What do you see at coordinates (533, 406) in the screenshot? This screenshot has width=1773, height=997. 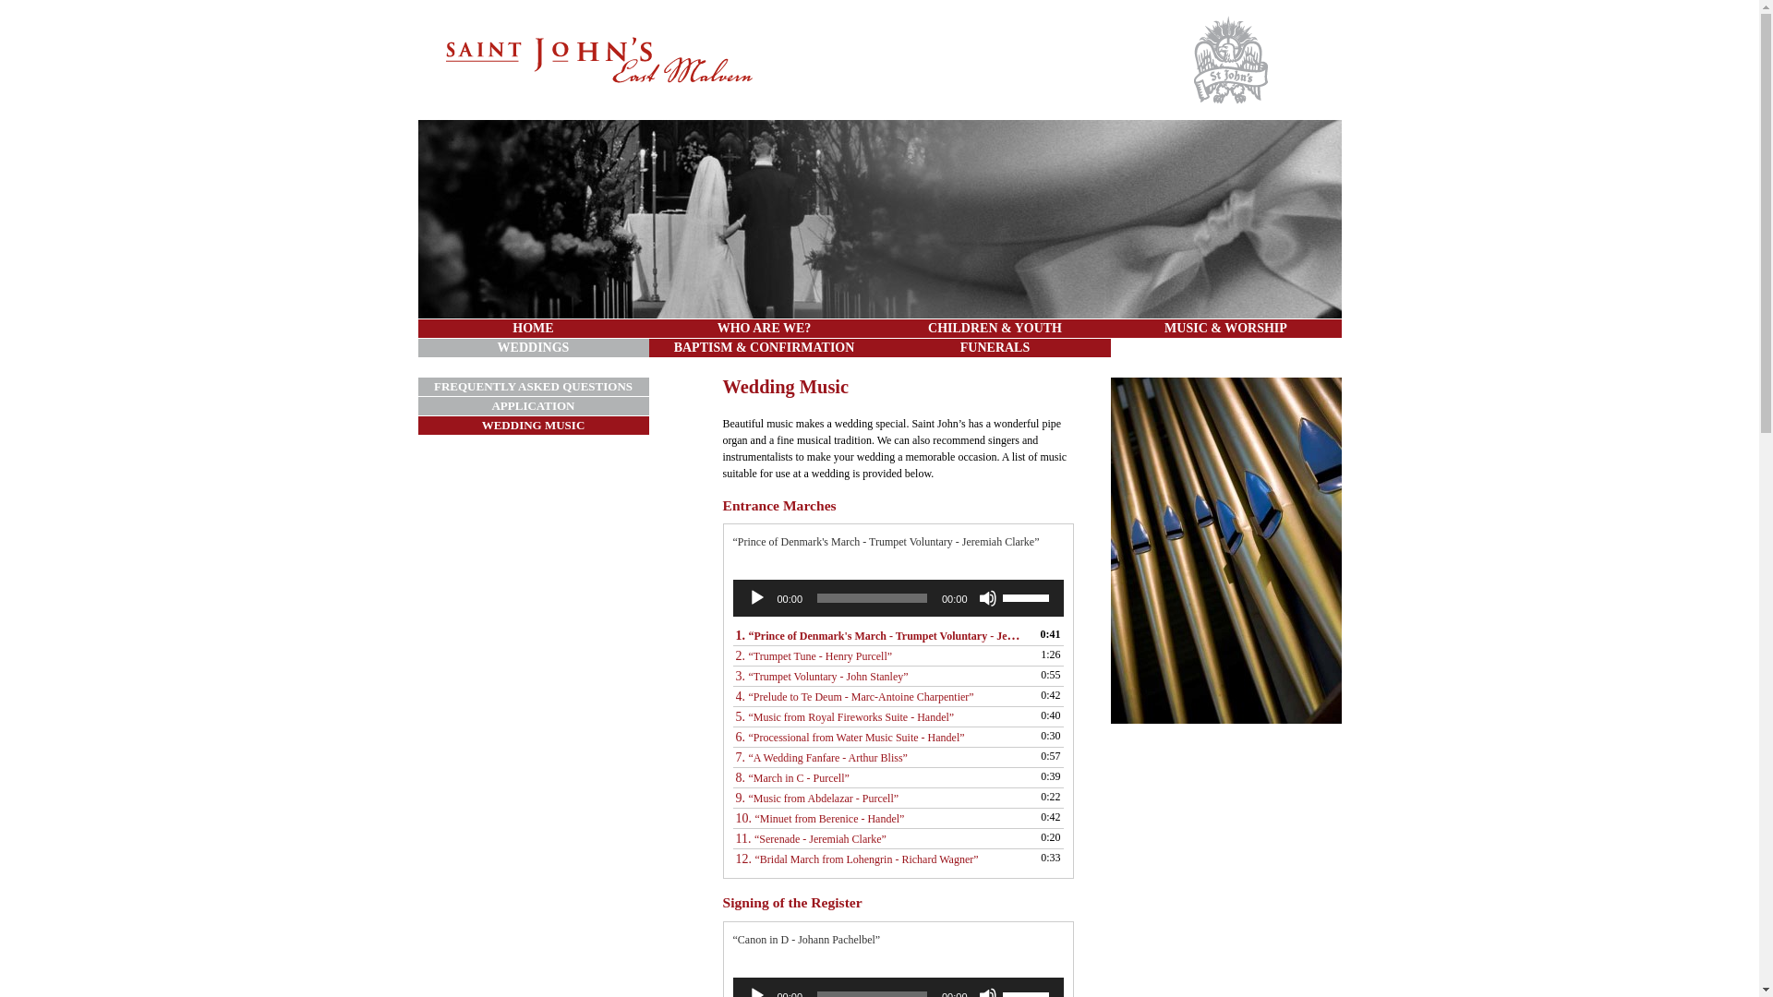 I see `APPLICATION` at bounding box center [533, 406].